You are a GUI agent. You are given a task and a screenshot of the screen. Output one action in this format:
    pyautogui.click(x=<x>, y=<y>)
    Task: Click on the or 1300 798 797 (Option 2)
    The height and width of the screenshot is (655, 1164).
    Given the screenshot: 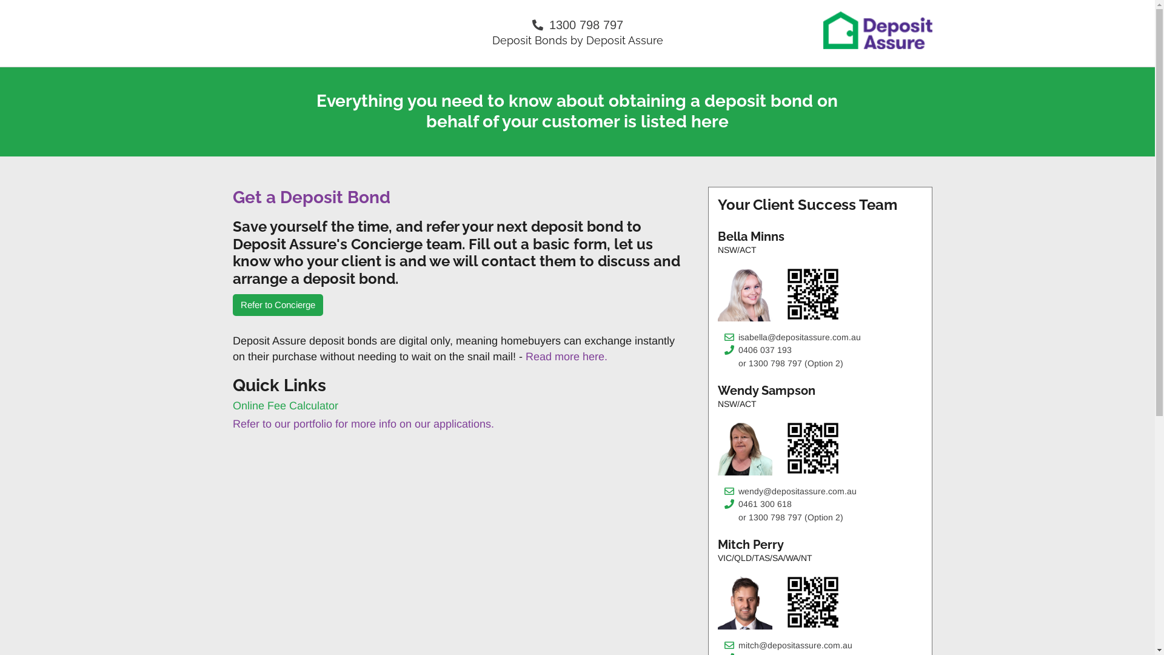 What is the action you would take?
    pyautogui.click(x=782, y=364)
    